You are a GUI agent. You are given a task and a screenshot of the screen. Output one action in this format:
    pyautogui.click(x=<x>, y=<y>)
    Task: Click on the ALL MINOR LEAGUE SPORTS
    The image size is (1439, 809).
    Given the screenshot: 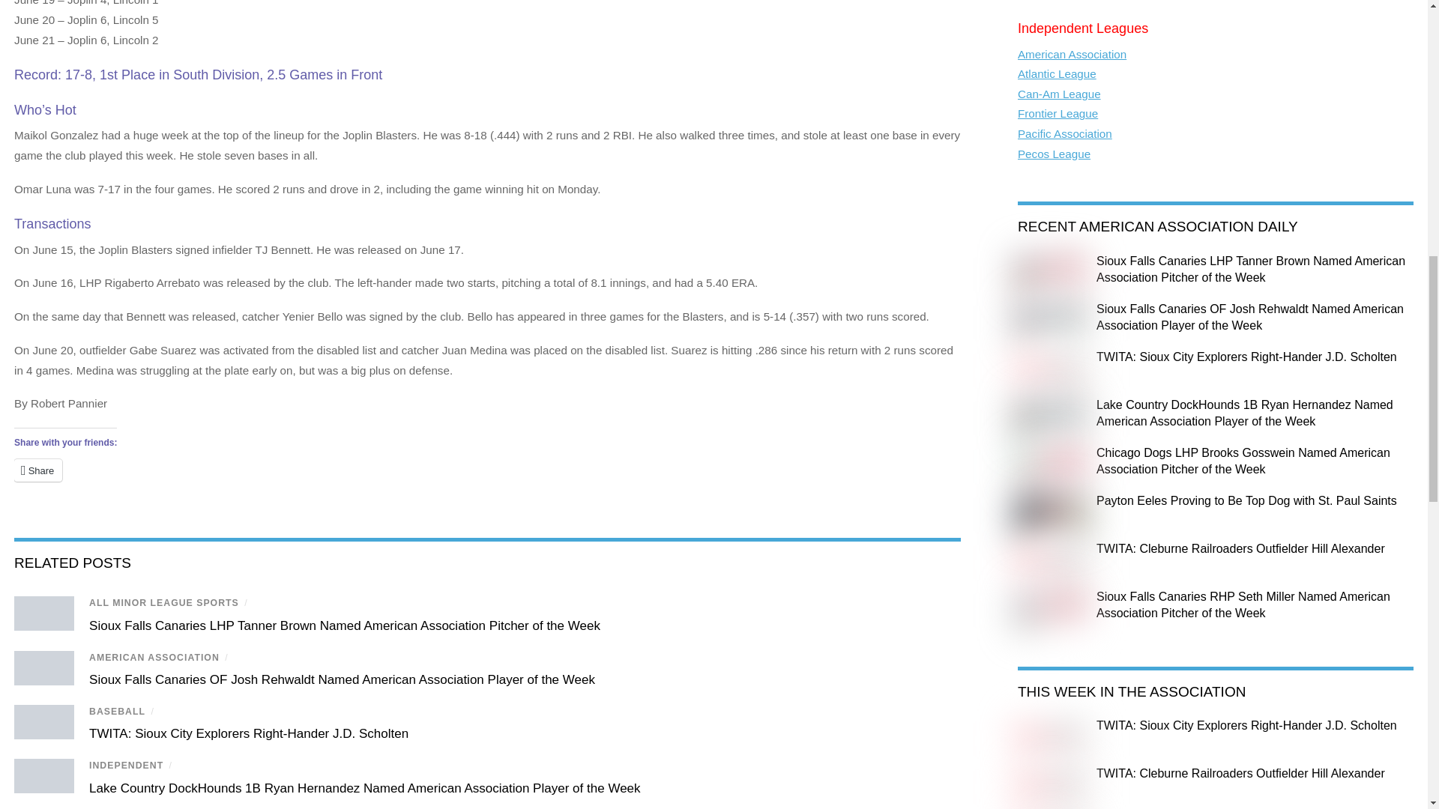 What is the action you would take?
    pyautogui.click(x=163, y=603)
    